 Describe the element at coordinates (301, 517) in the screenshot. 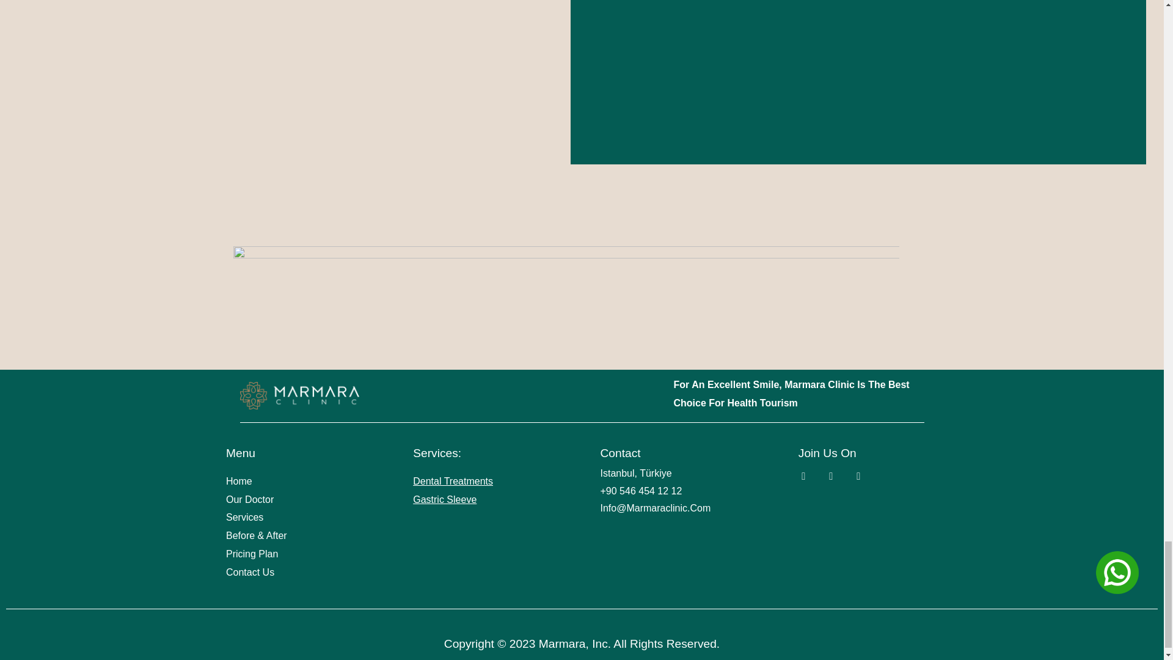

I see `Services` at that location.